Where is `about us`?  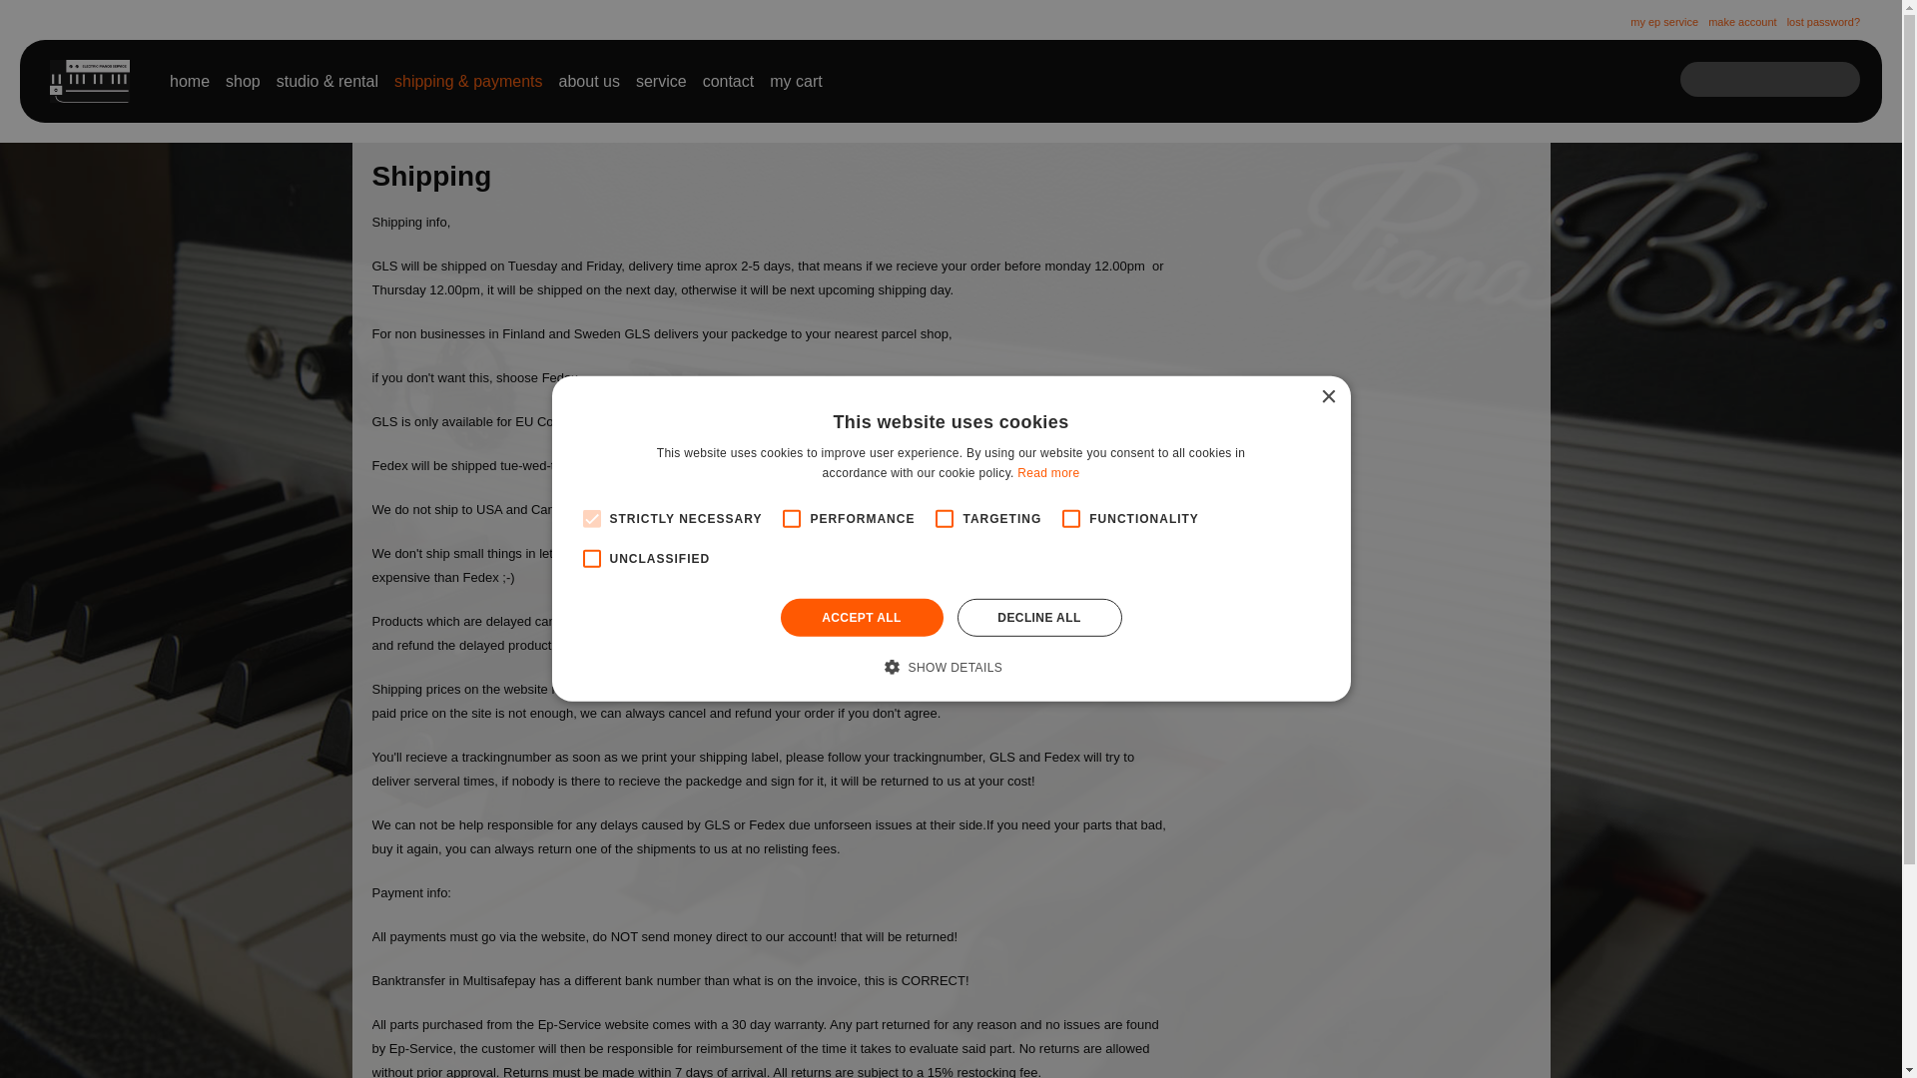 about us is located at coordinates (589, 82).